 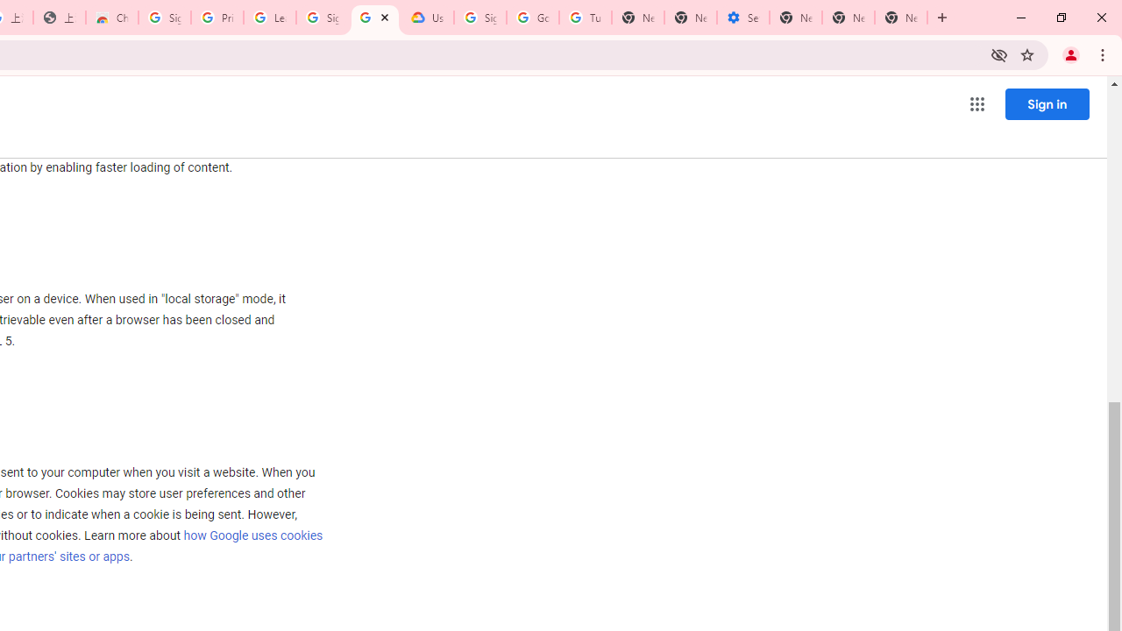 What do you see at coordinates (533, 18) in the screenshot?
I see `Google Account Help` at bounding box center [533, 18].